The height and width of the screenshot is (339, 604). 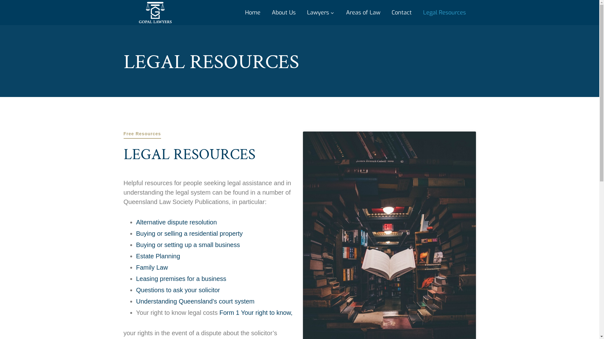 What do you see at coordinates (284, 13) in the screenshot?
I see `About Us` at bounding box center [284, 13].